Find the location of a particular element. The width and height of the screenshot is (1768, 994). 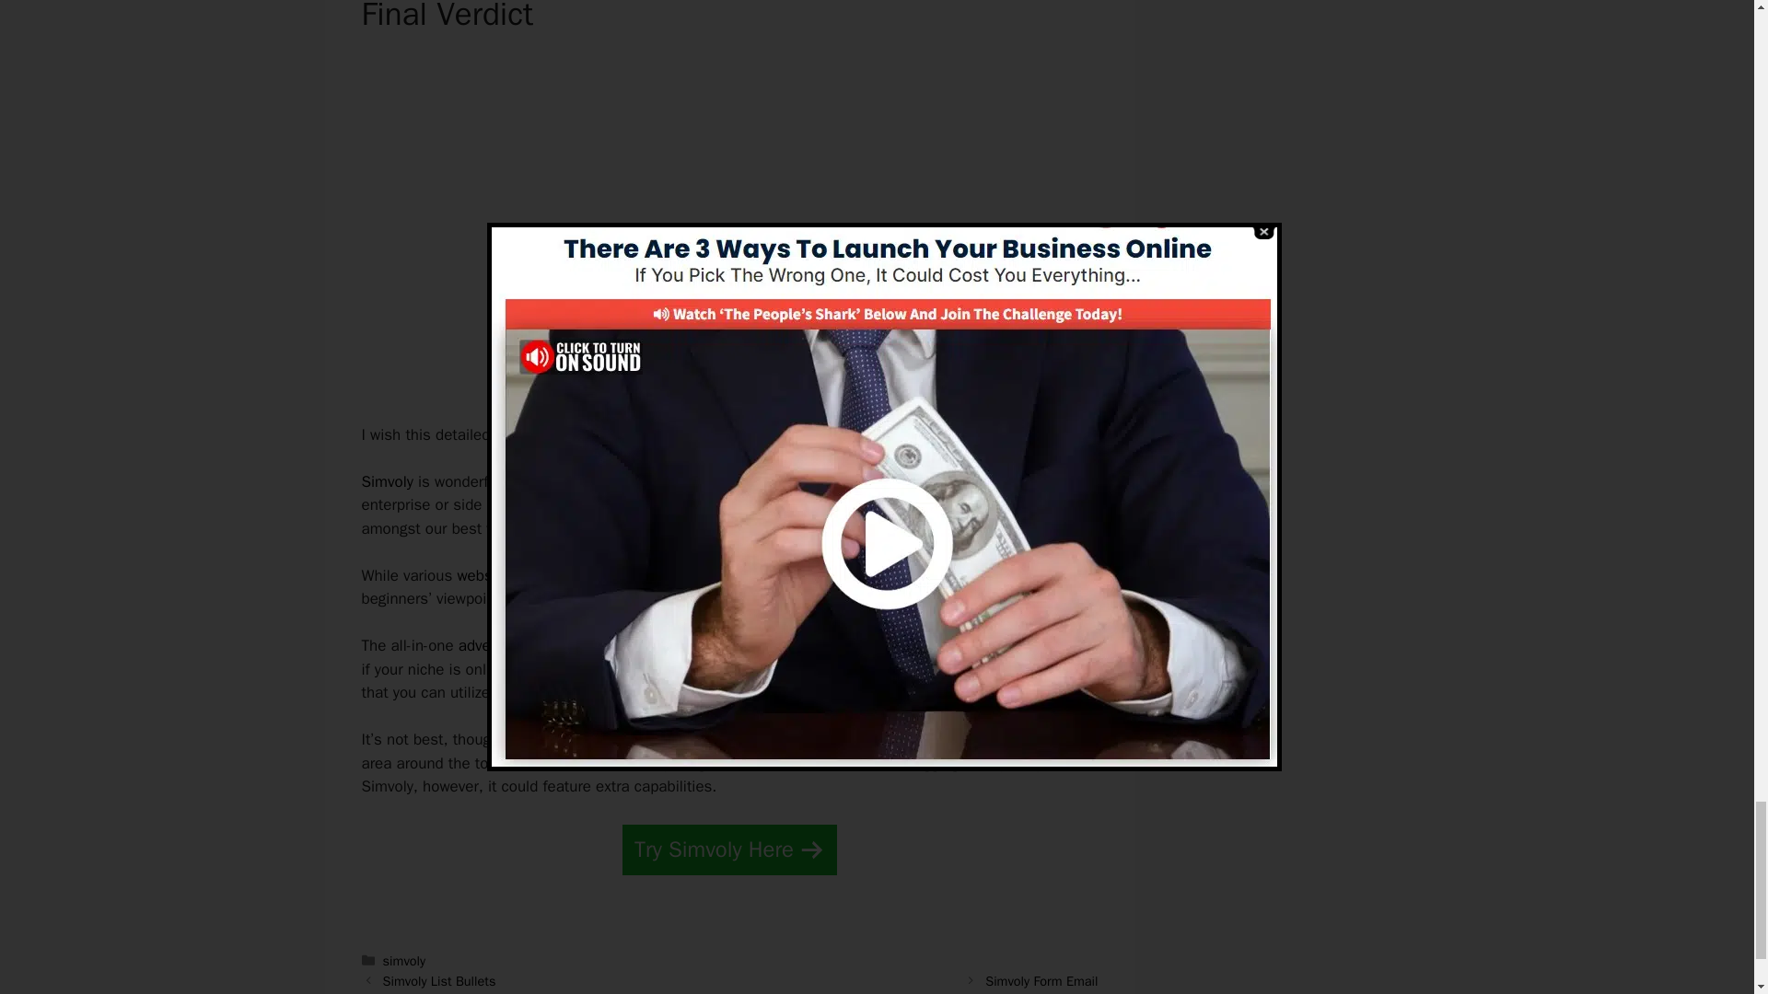

Simvoly is located at coordinates (386, 481).